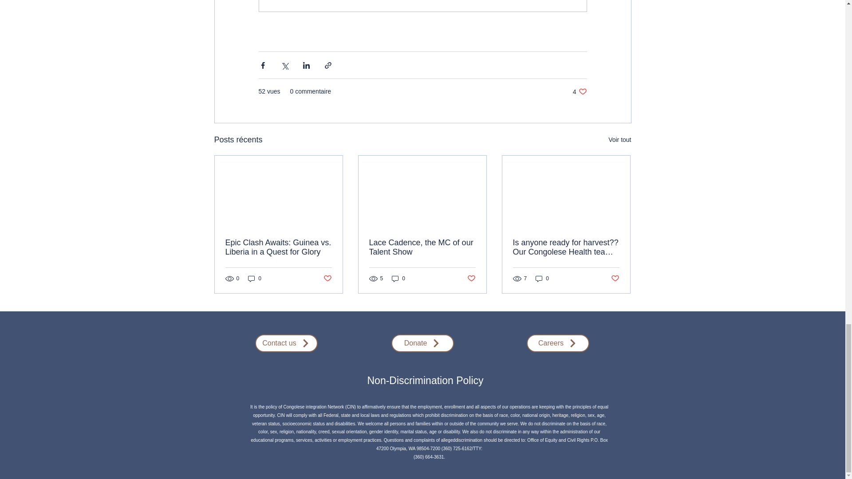  What do you see at coordinates (471, 278) in the screenshot?
I see `Vous n'aimez plus ce post` at bounding box center [471, 278].